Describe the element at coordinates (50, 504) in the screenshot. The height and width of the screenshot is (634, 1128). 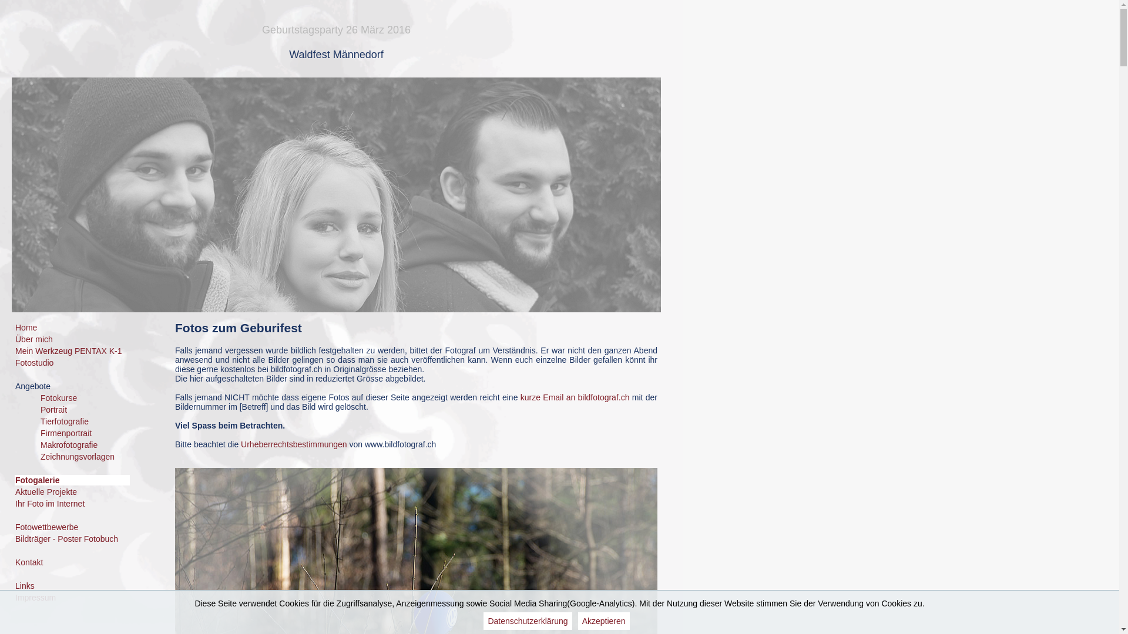
I see `Ihr Foto im Internet` at that location.